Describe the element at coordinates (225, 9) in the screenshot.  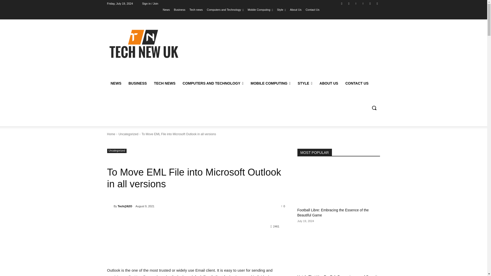
I see `Computers and Technology` at that location.